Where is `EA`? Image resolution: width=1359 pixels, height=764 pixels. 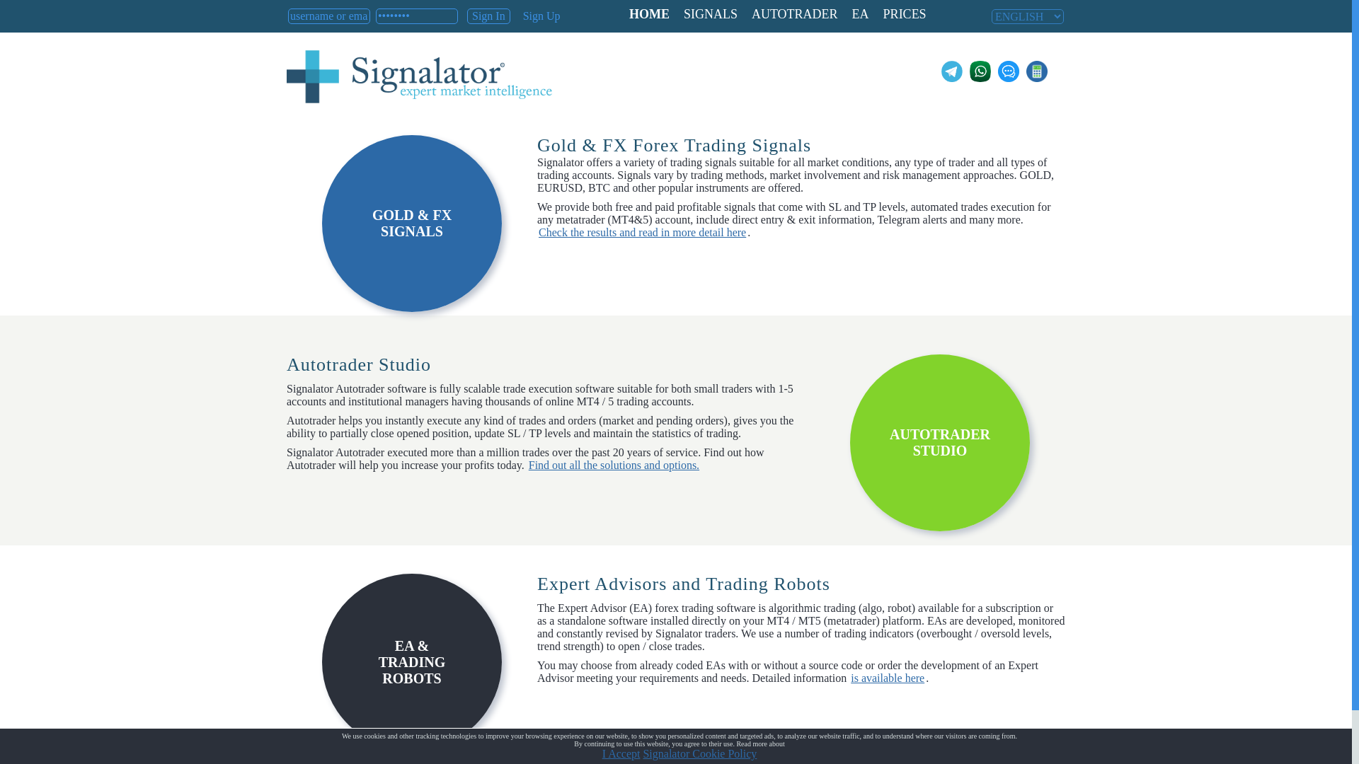
EA is located at coordinates (861, 14).